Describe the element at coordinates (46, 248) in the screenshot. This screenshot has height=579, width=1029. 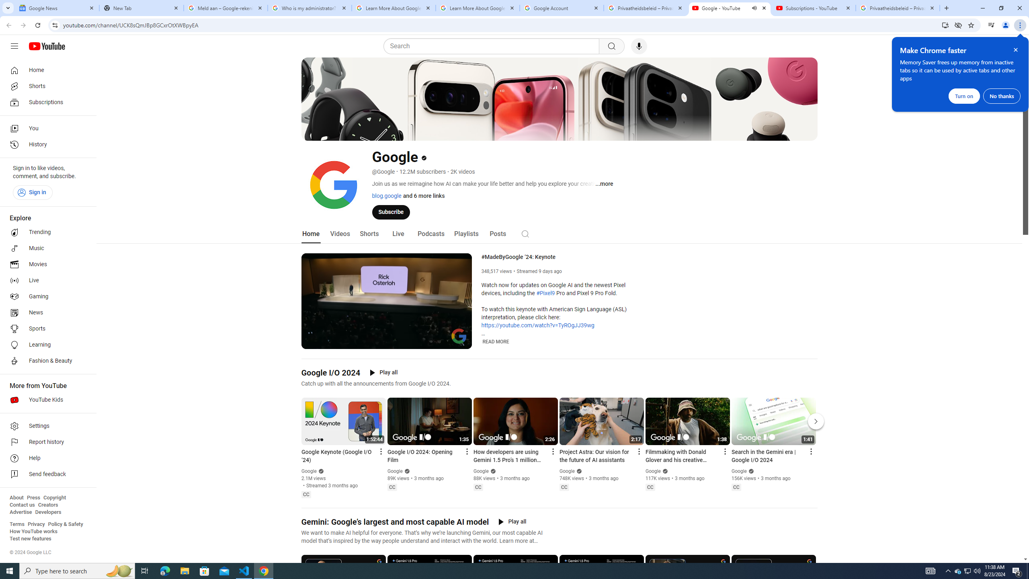
I see `Music` at that location.